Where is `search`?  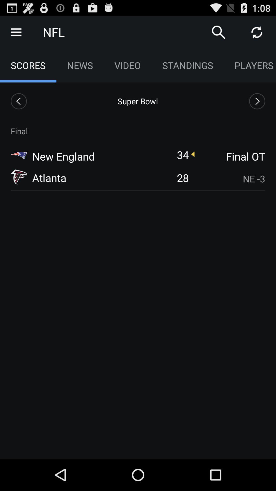 search is located at coordinates (218, 32).